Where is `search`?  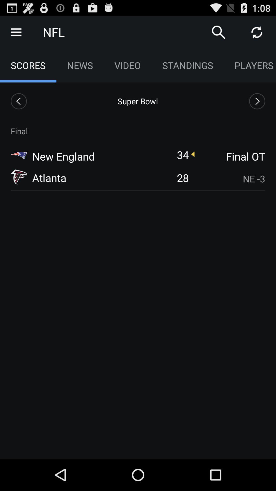 search is located at coordinates (218, 32).